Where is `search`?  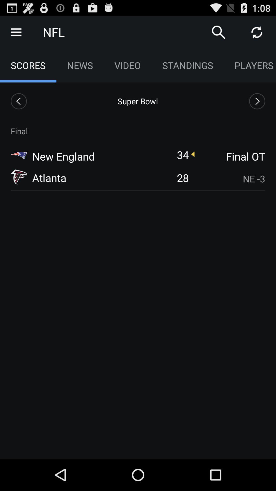 search is located at coordinates (218, 32).